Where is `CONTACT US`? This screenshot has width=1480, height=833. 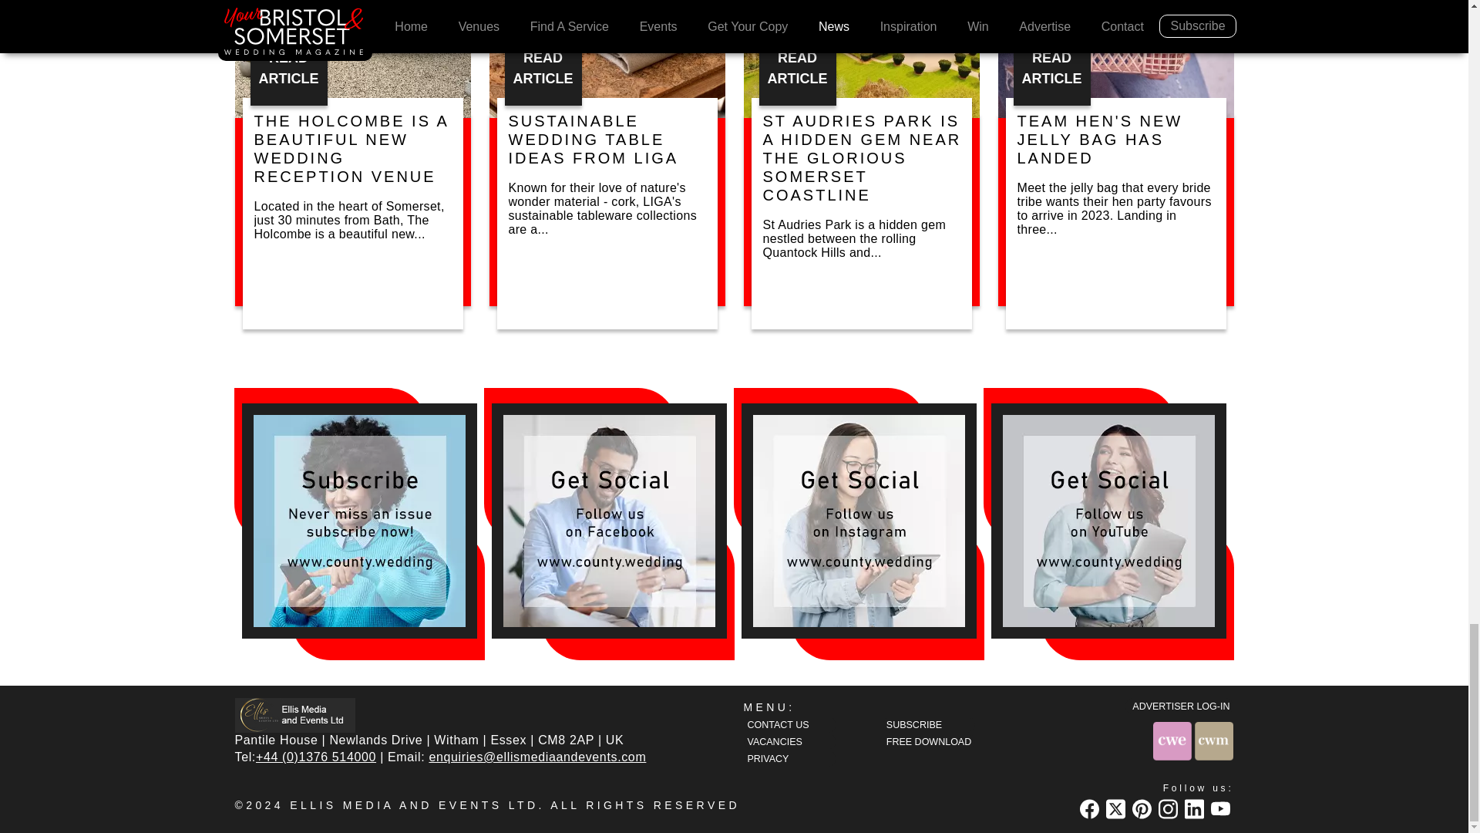 CONTACT US is located at coordinates (789, 724).